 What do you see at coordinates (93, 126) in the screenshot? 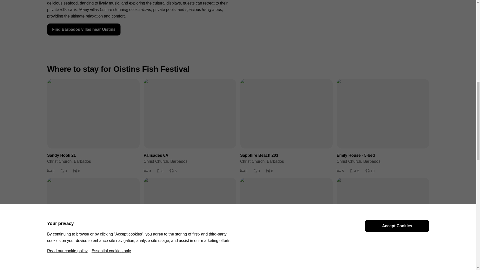
I see `Sandy Hook 21` at bounding box center [93, 126].